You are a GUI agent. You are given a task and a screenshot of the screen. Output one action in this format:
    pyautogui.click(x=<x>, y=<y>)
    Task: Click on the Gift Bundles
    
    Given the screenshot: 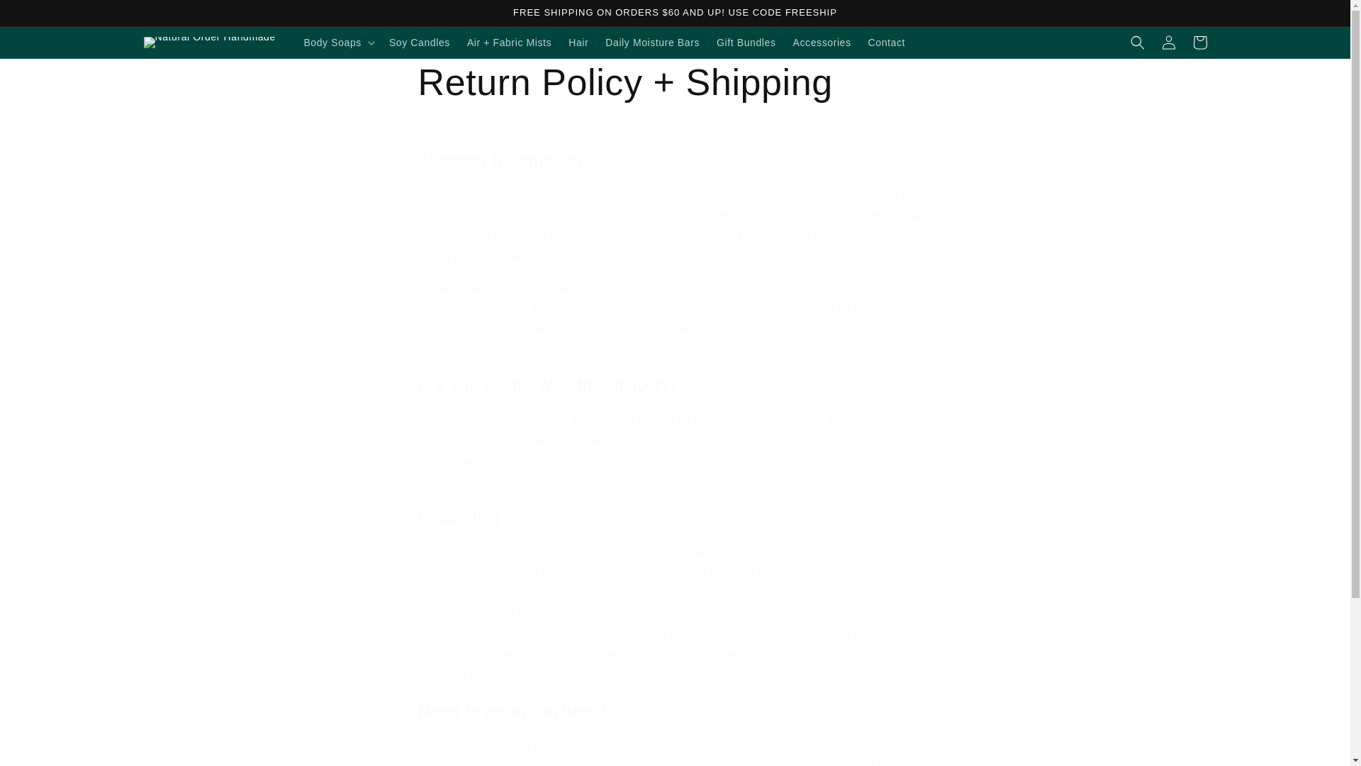 What is the action you would take?
    pyautogui.click(x=746, y=43)
    